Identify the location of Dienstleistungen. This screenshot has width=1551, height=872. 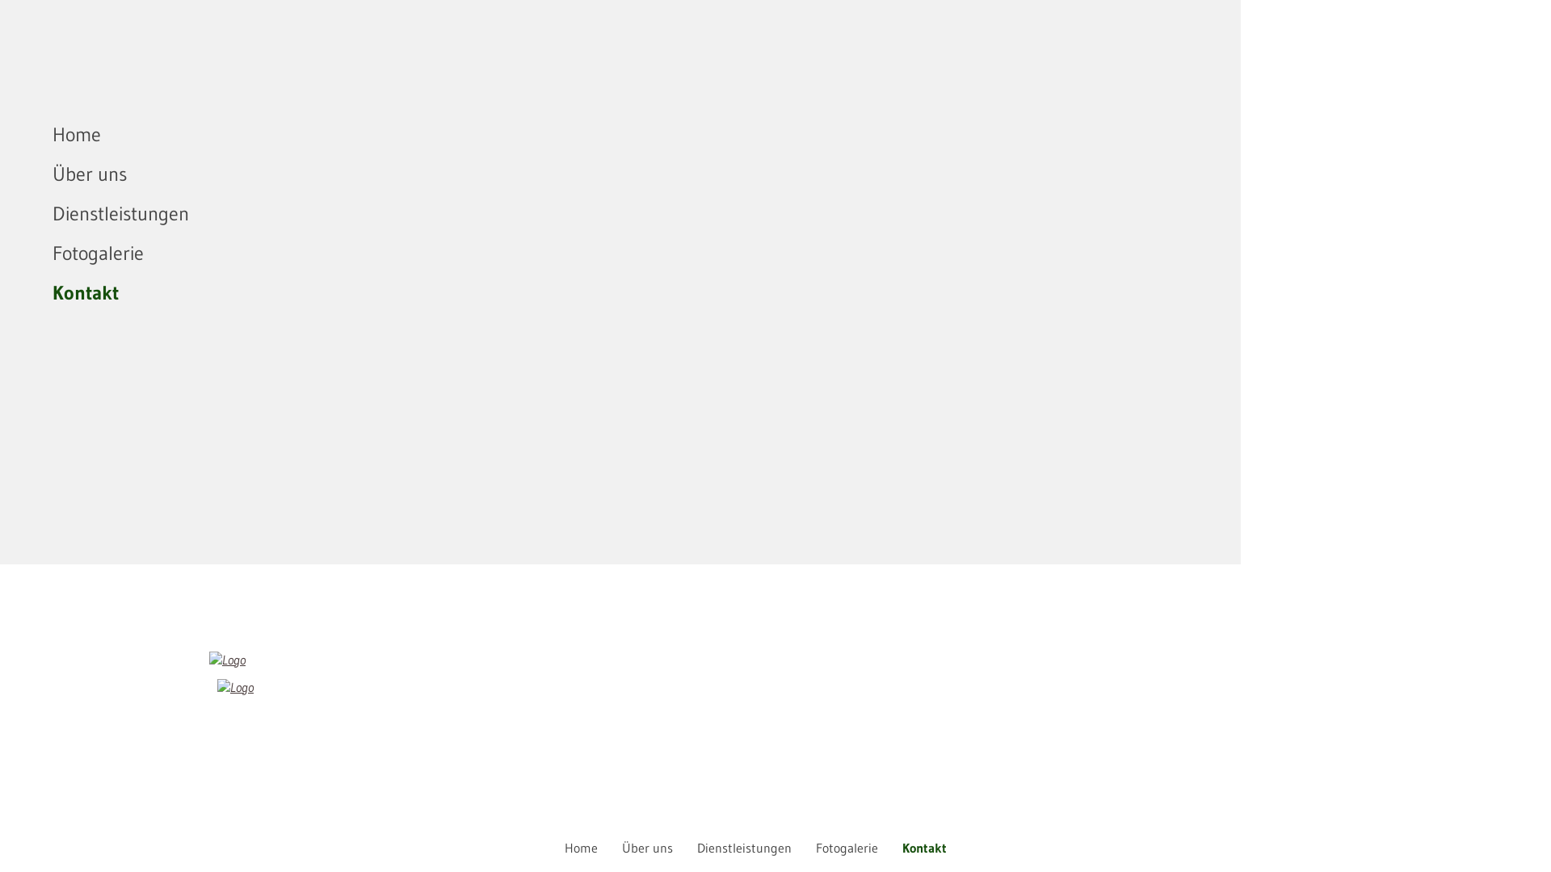
(744, 848).